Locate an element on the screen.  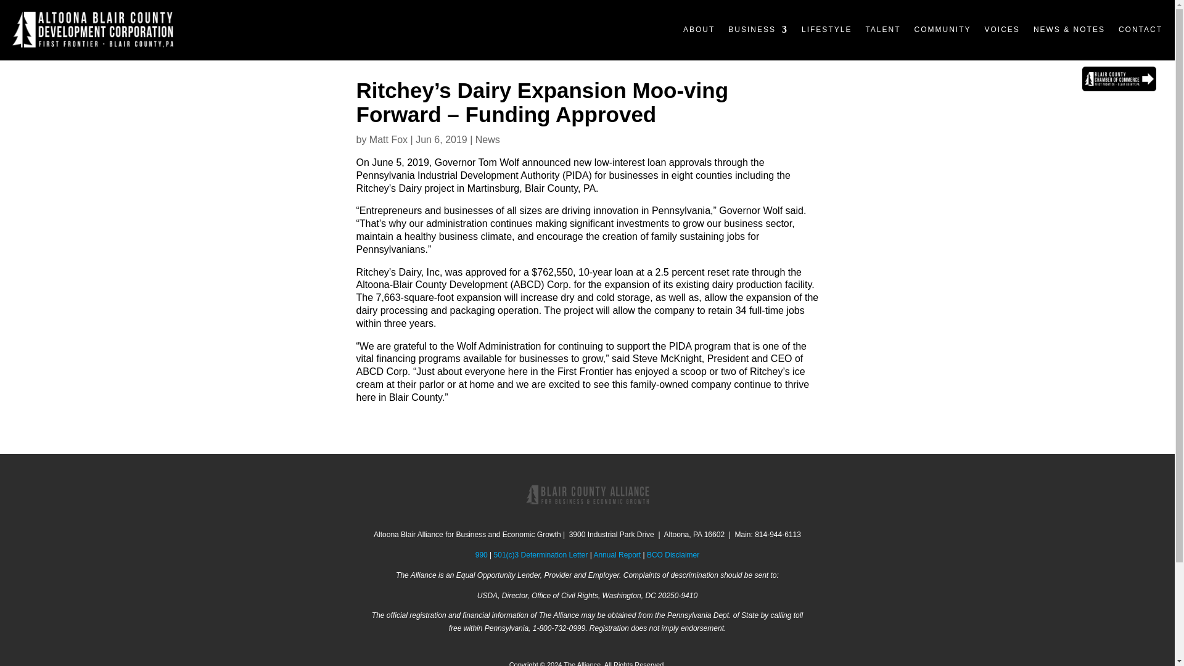
ABOUT is located at coordinates (699, 30).